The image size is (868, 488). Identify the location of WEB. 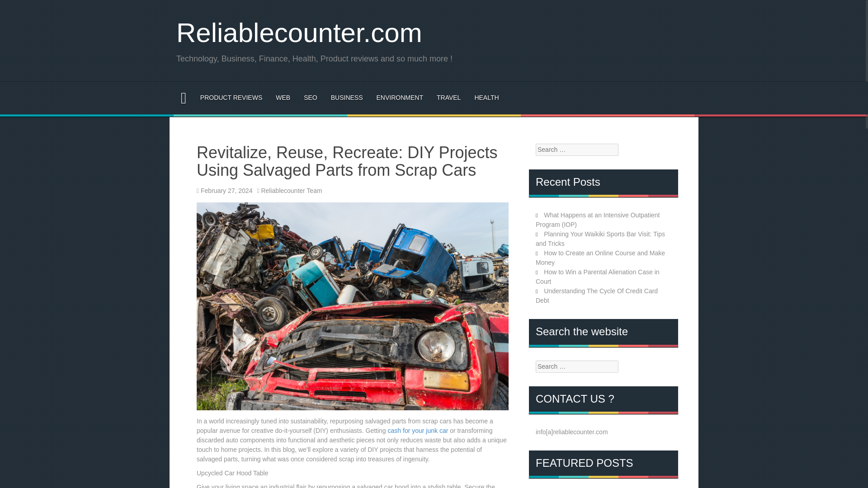
(283, 98).